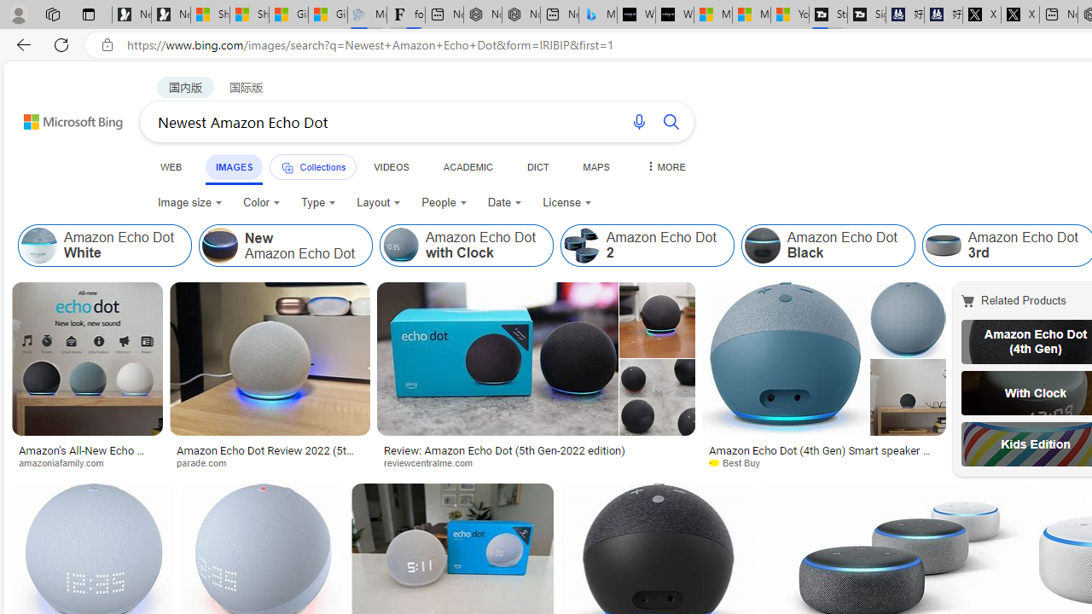  I want to click on VIDEOS, so click(391, 166).